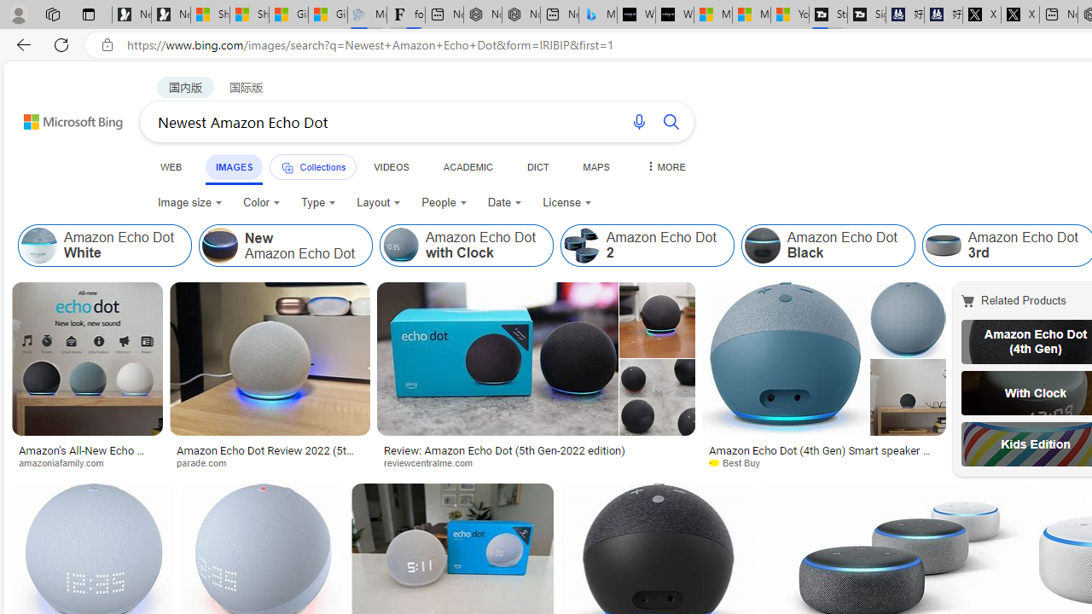  I want to click on VIDEOS, so click(391, 166).